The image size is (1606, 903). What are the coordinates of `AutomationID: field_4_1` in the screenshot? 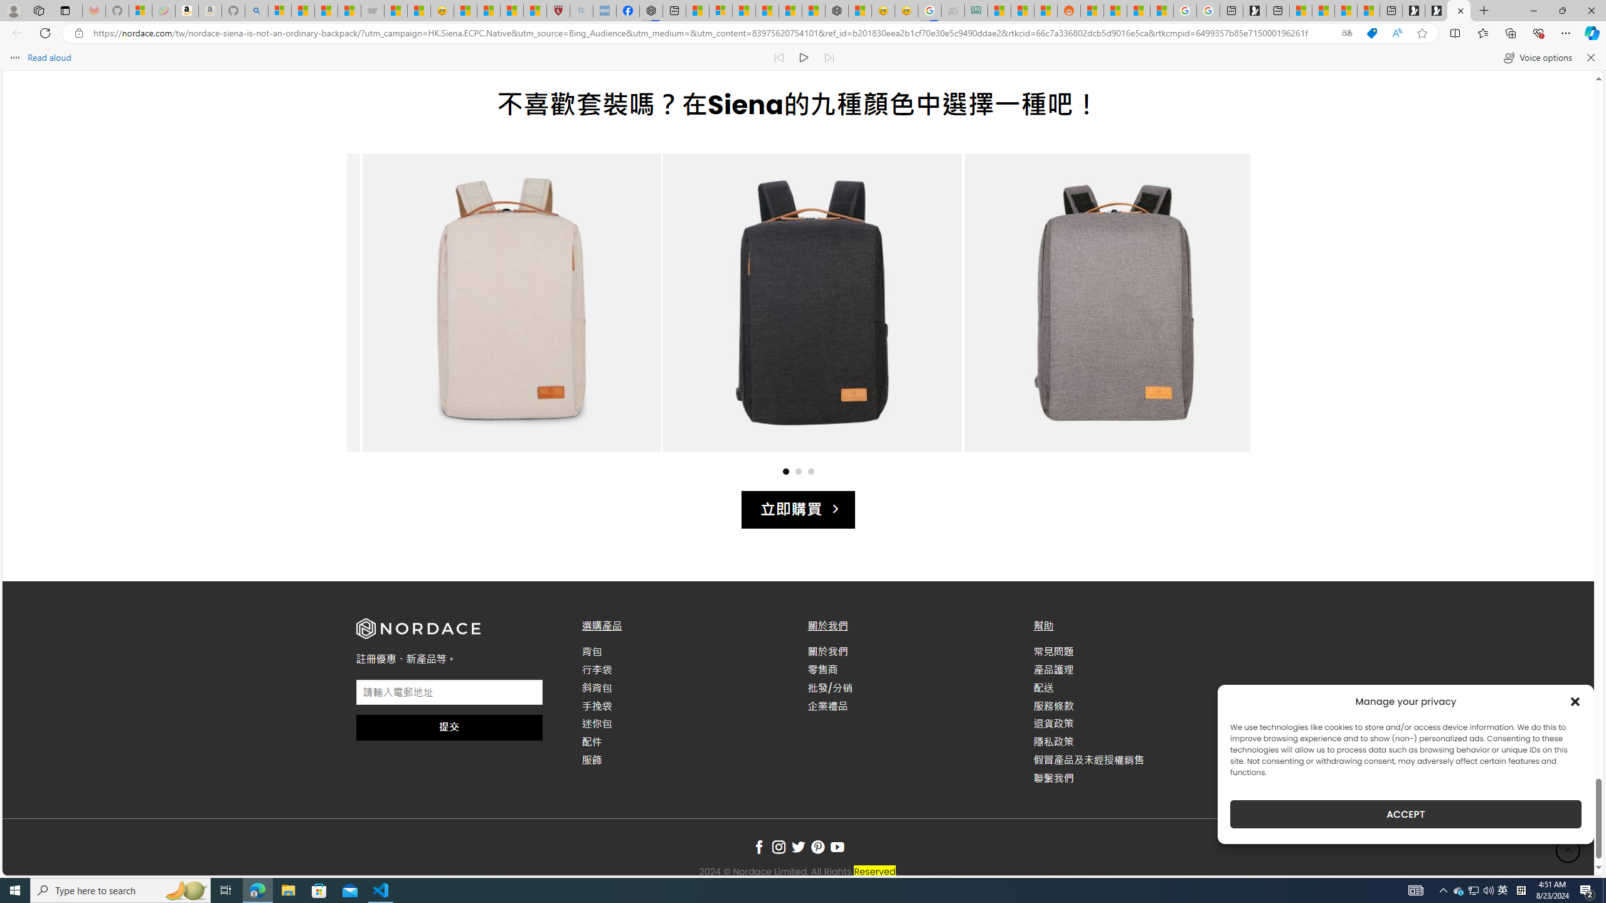 It's located at (449, 694).